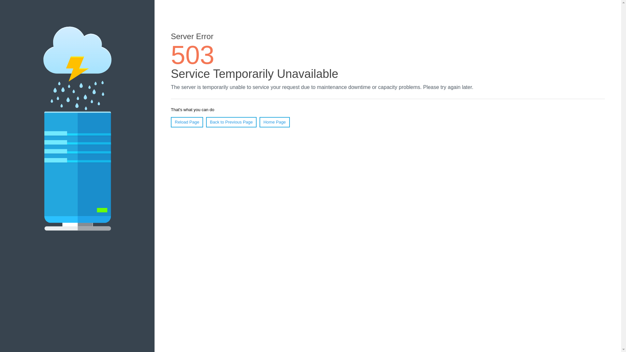 The width and height of the screenshot is (626, 352). What do you see at coordinates (275, 122) in the screenshot?
I see `Home Page` at bounding box center [275, 122].